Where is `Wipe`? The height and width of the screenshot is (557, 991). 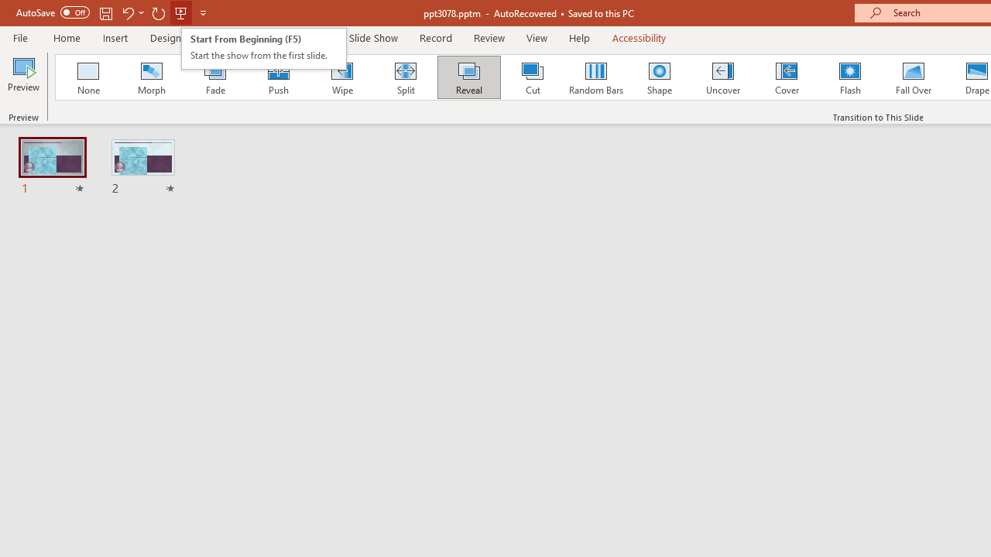
Wipe is located at coordinates (341, 77).